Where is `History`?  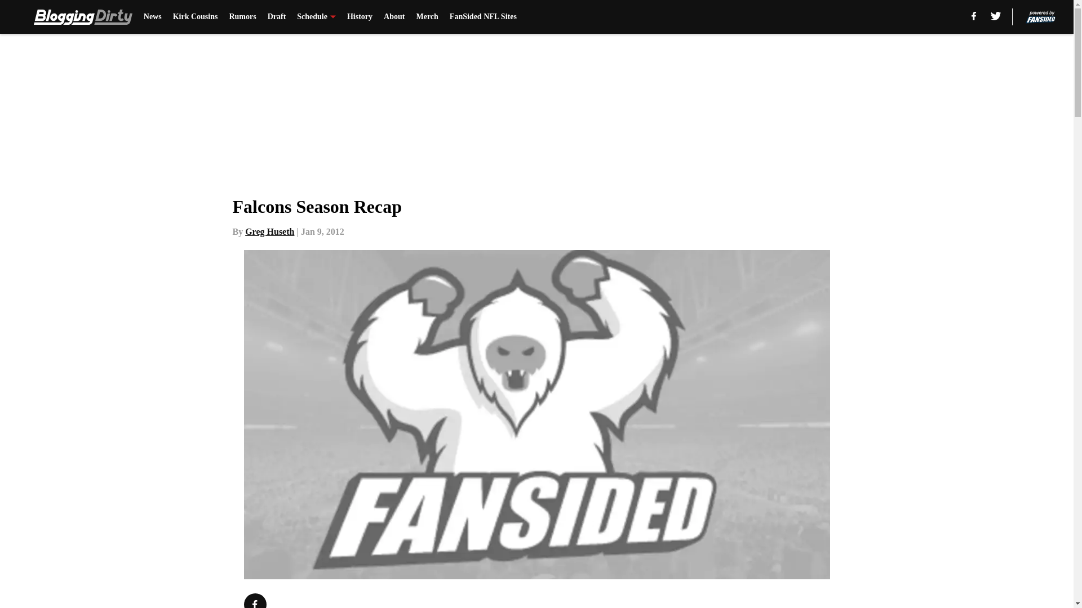
History is located at coordinates (360, 17).